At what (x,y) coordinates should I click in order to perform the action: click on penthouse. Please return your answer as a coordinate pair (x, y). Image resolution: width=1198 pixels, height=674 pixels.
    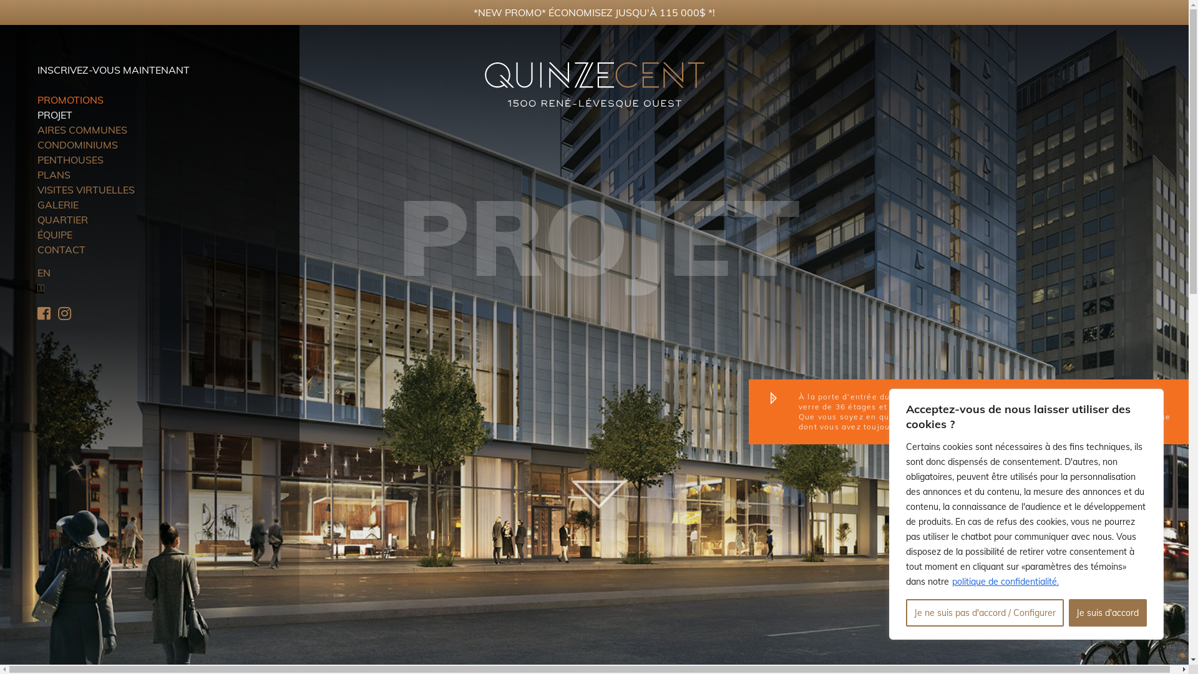
    Looking at the image, I should click on (1149, 417).